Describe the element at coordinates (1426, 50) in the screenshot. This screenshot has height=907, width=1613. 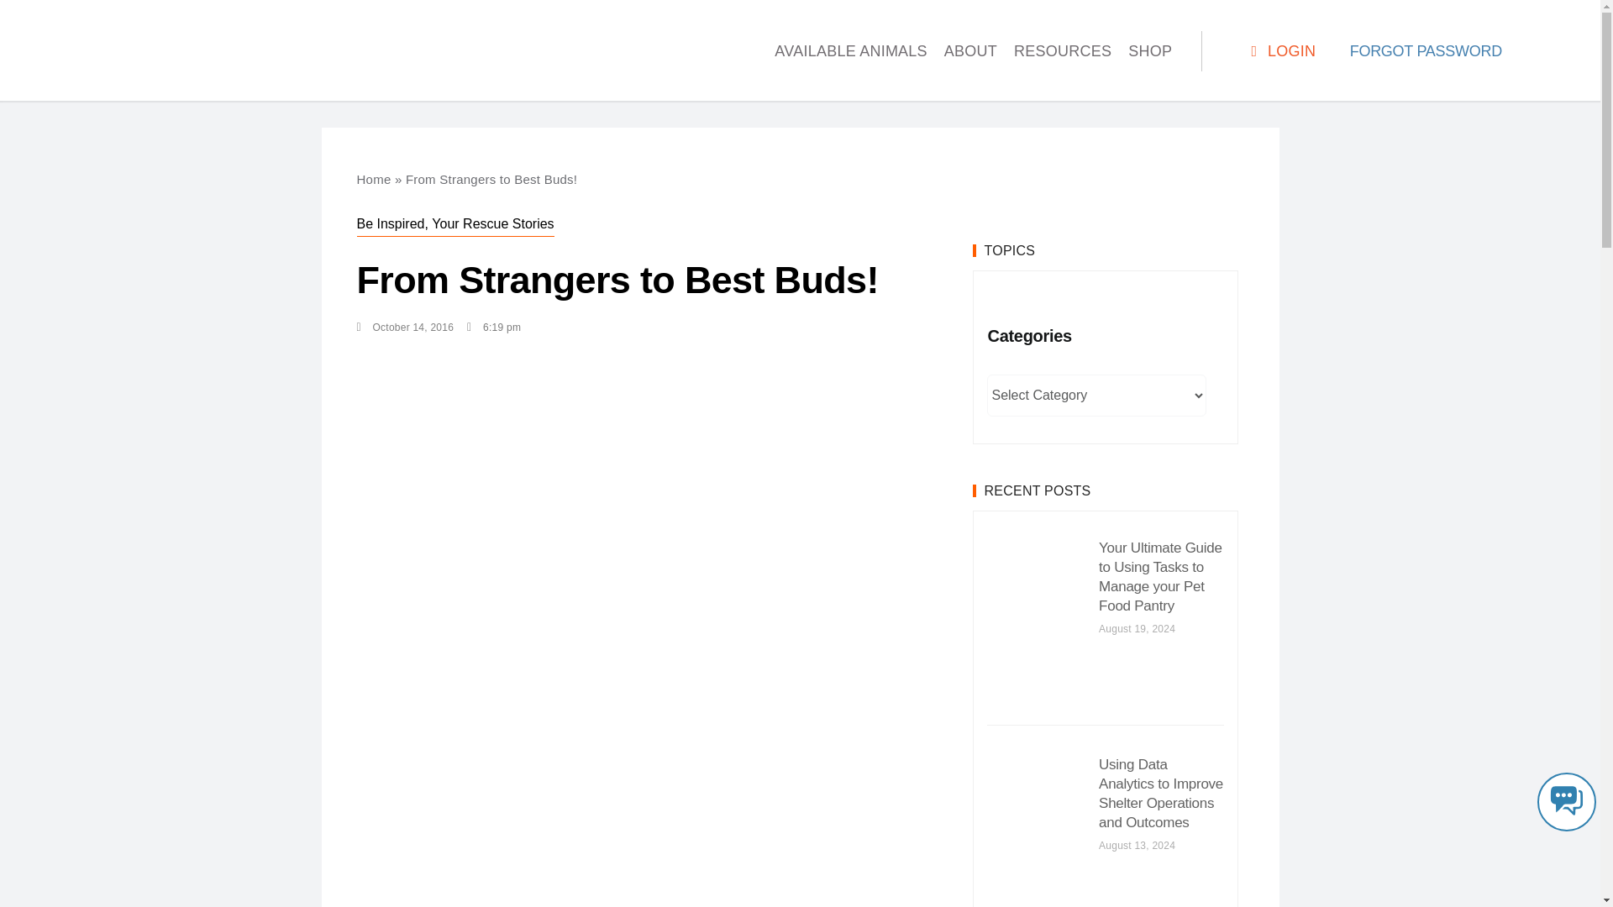
I see `FORGOT PASSWORD` at that location.